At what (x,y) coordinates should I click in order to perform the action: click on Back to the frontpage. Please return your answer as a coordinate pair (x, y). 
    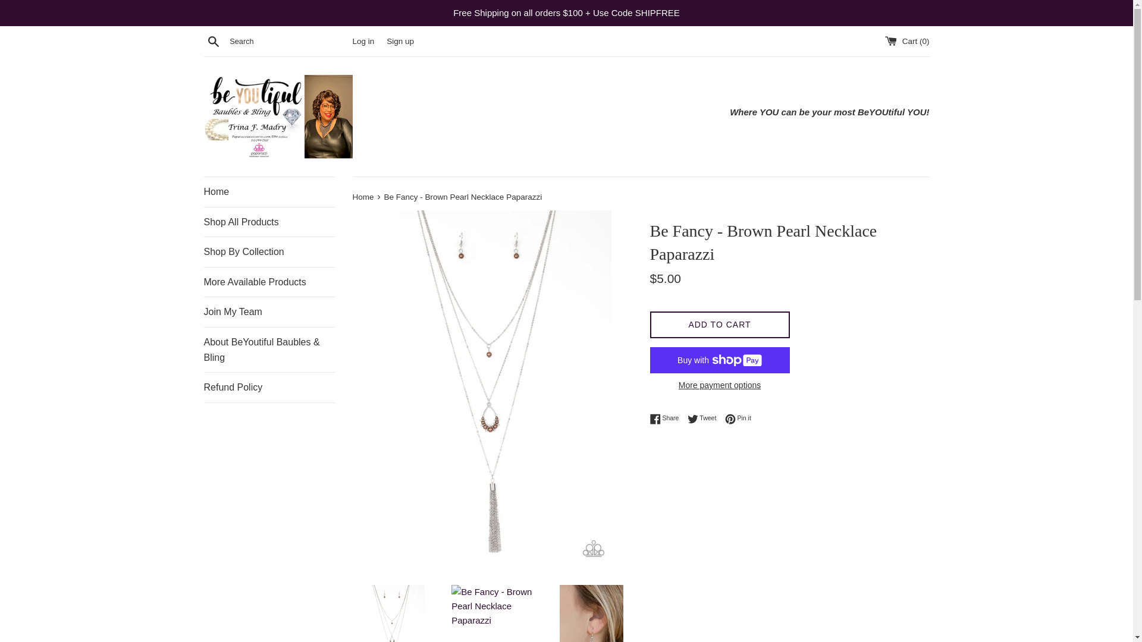
    Looking at the image, I should click on (363, 197).